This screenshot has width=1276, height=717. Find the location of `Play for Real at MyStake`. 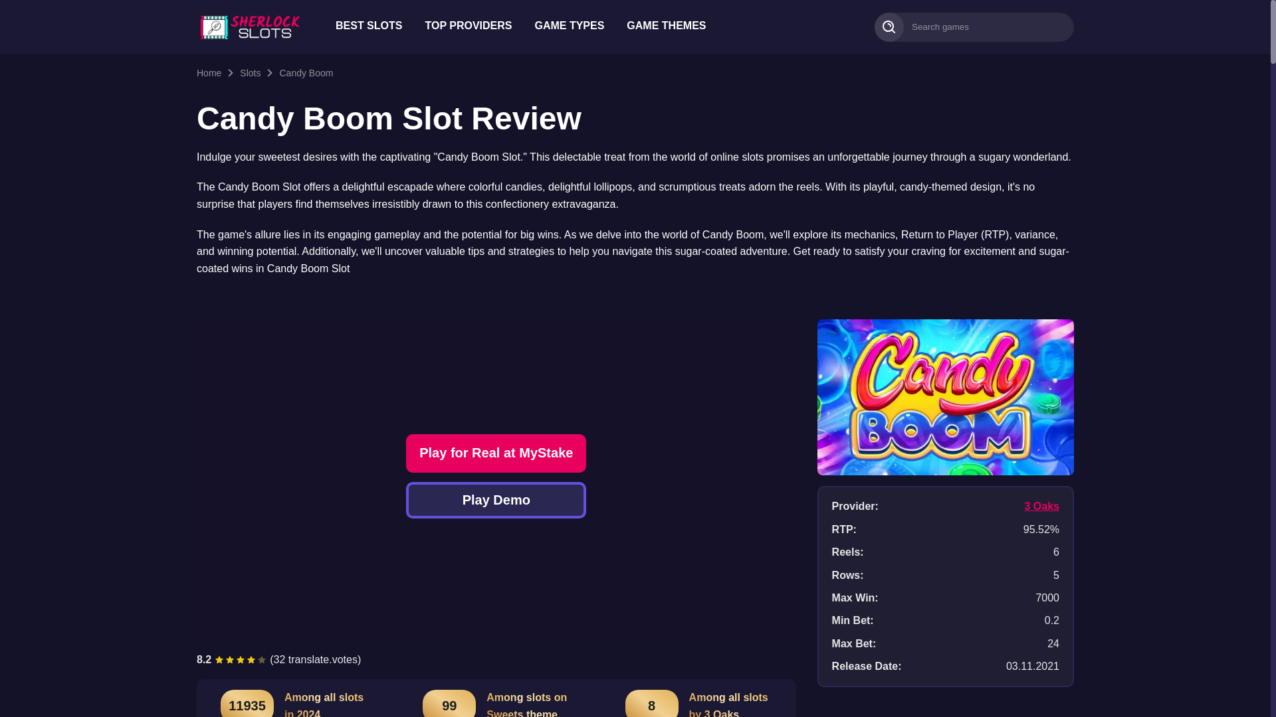

Play for Real at MyStake is located at coordinates (496, 453).